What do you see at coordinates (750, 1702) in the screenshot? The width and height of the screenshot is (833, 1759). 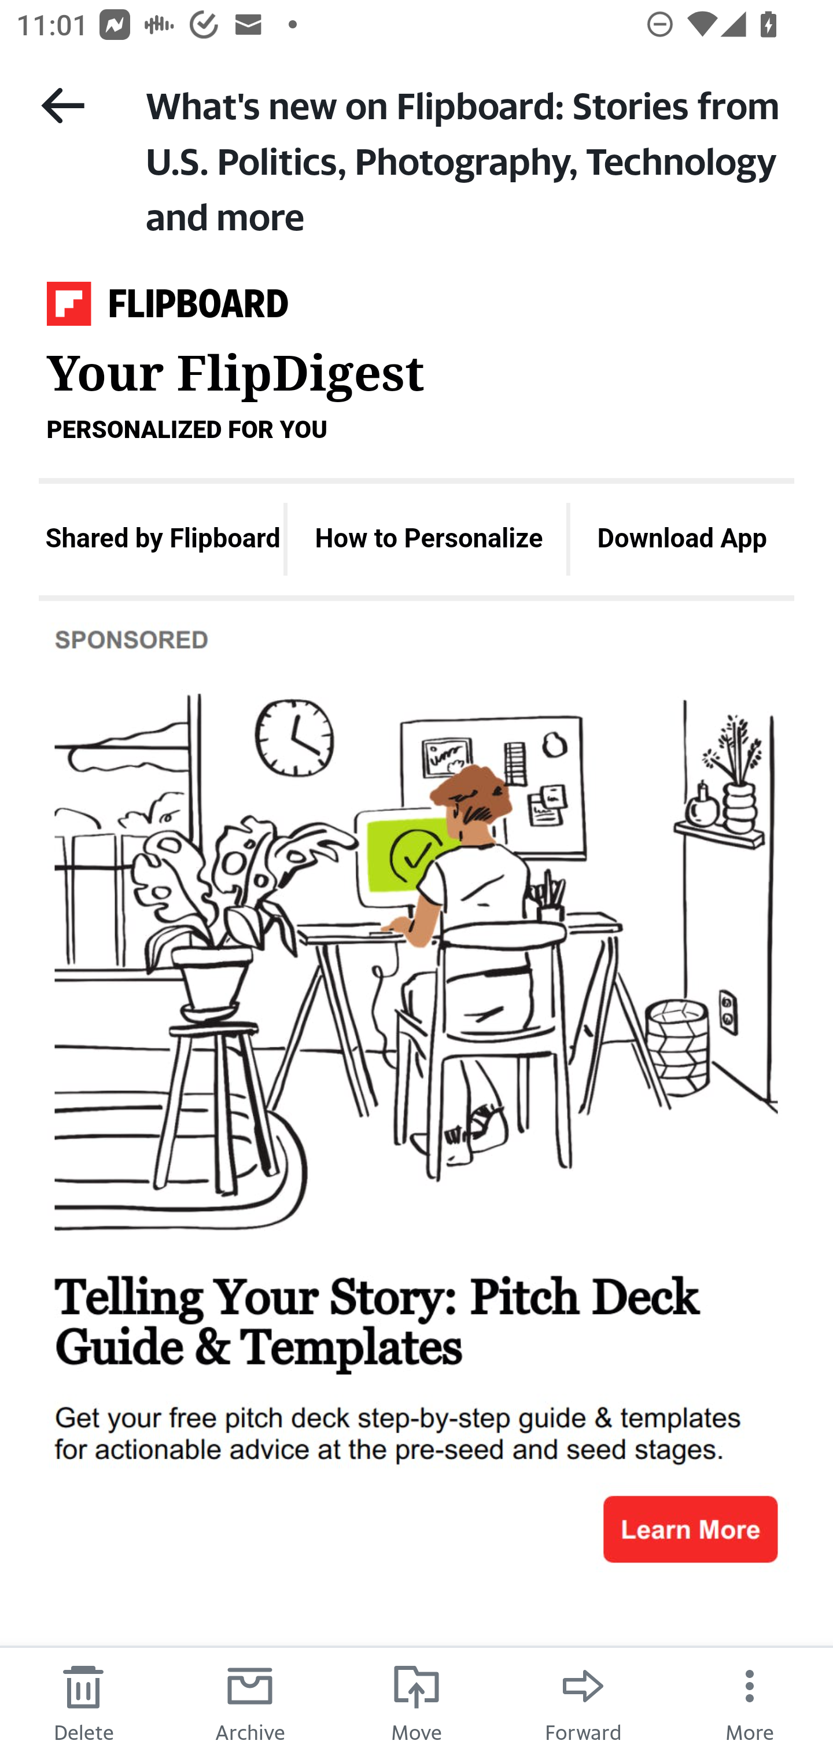 I see `More` at bounding box center [750, 1702].